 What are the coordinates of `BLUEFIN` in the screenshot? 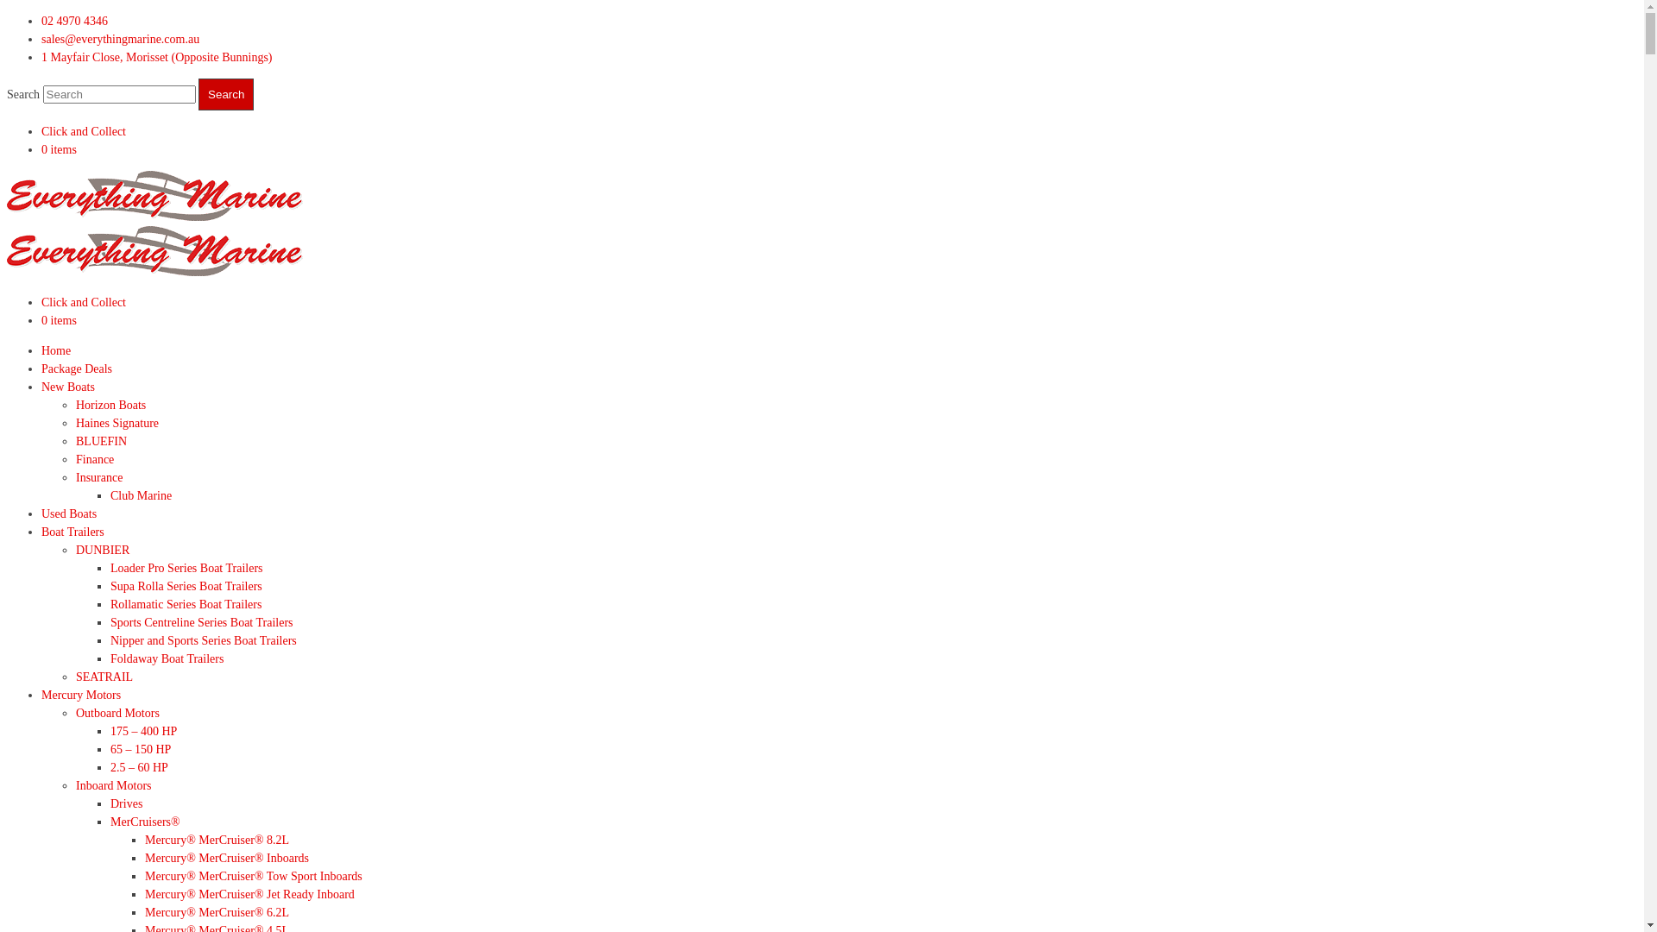 It's located at (102, 442).